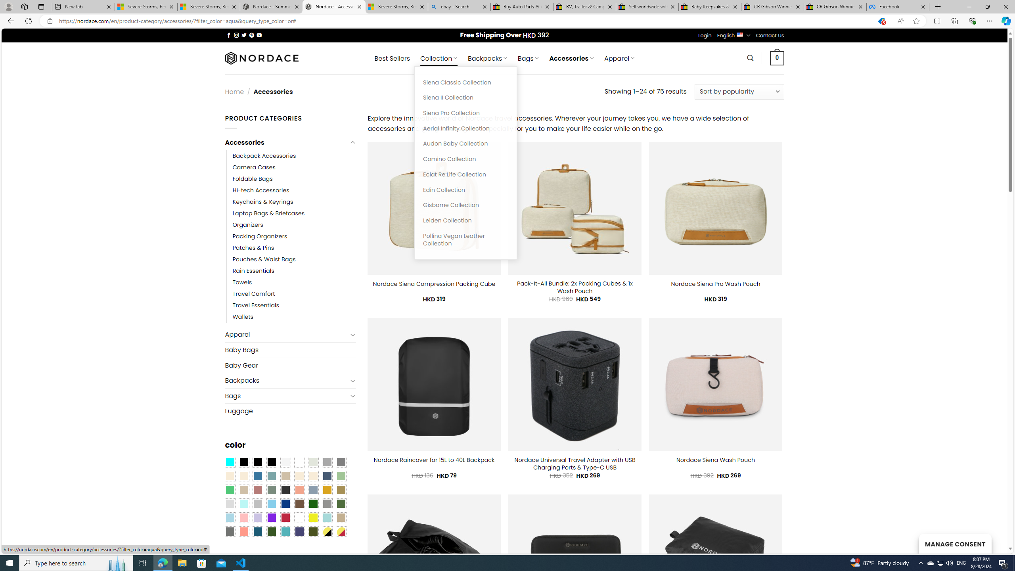 The width and height of the screenshot is (1015, 571). I want to click on Camera Cases, so click(254, 167).